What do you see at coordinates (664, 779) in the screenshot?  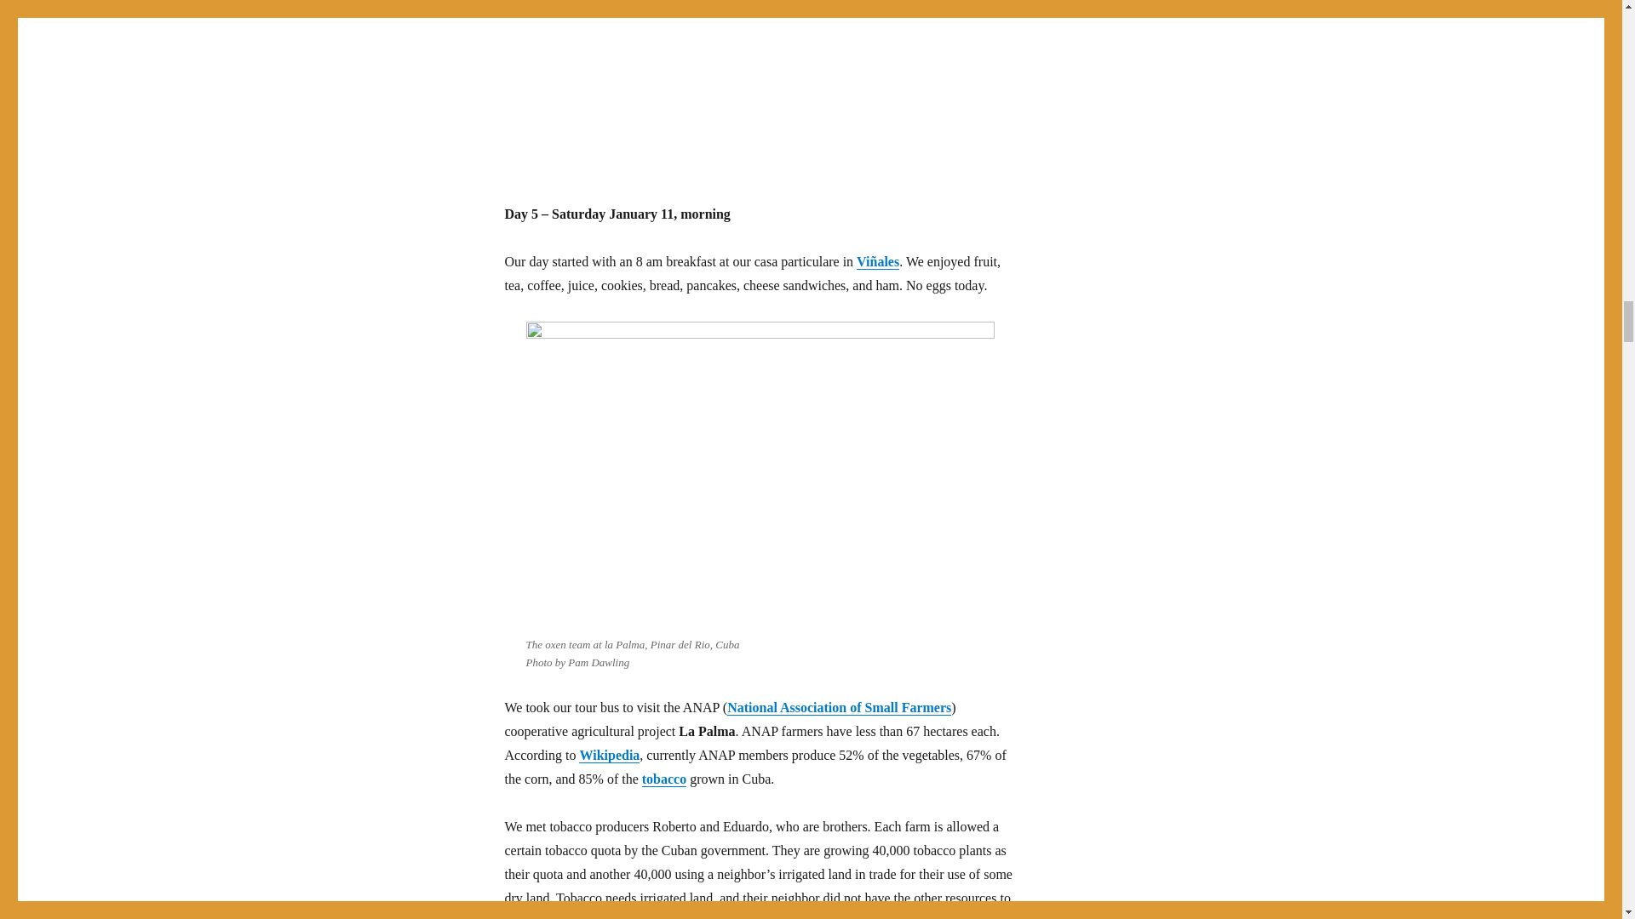 I see `tobacco` at bounding box center [664, 779].